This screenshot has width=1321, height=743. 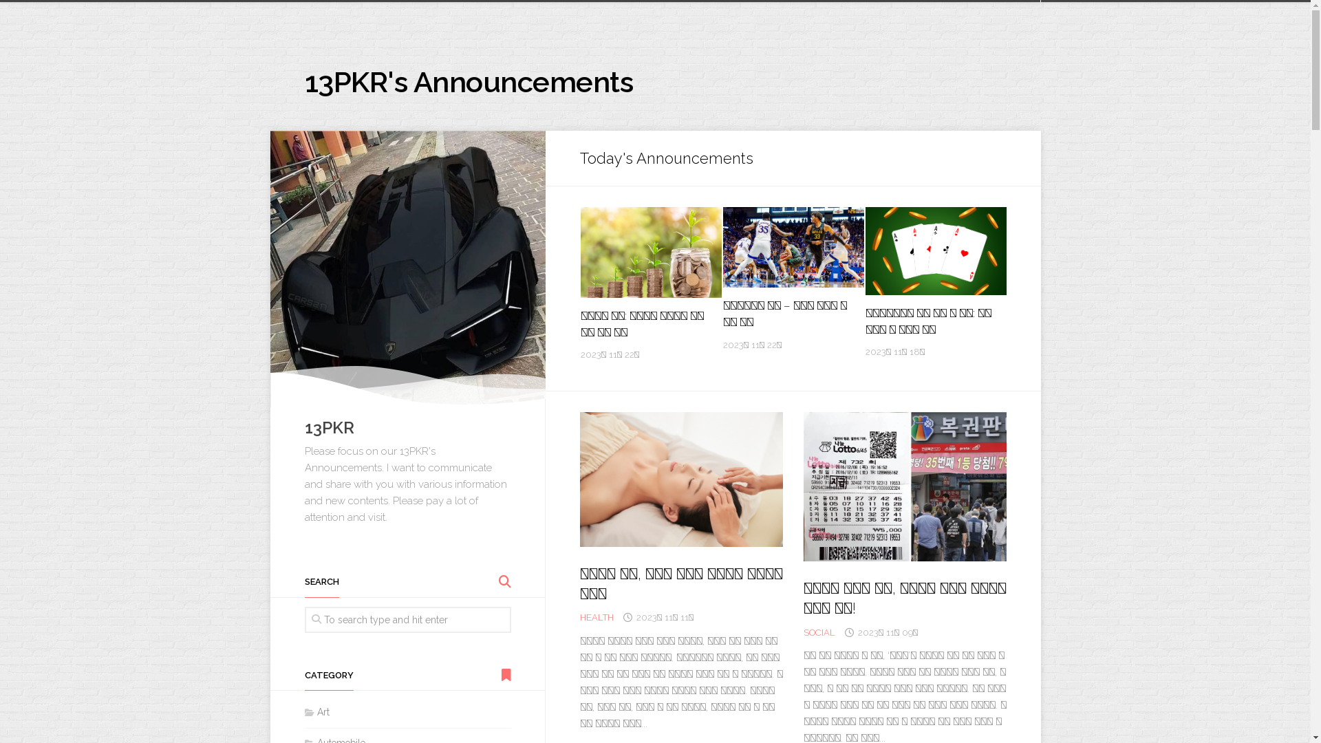 I want to click on Art, so click(x=316, y=712).